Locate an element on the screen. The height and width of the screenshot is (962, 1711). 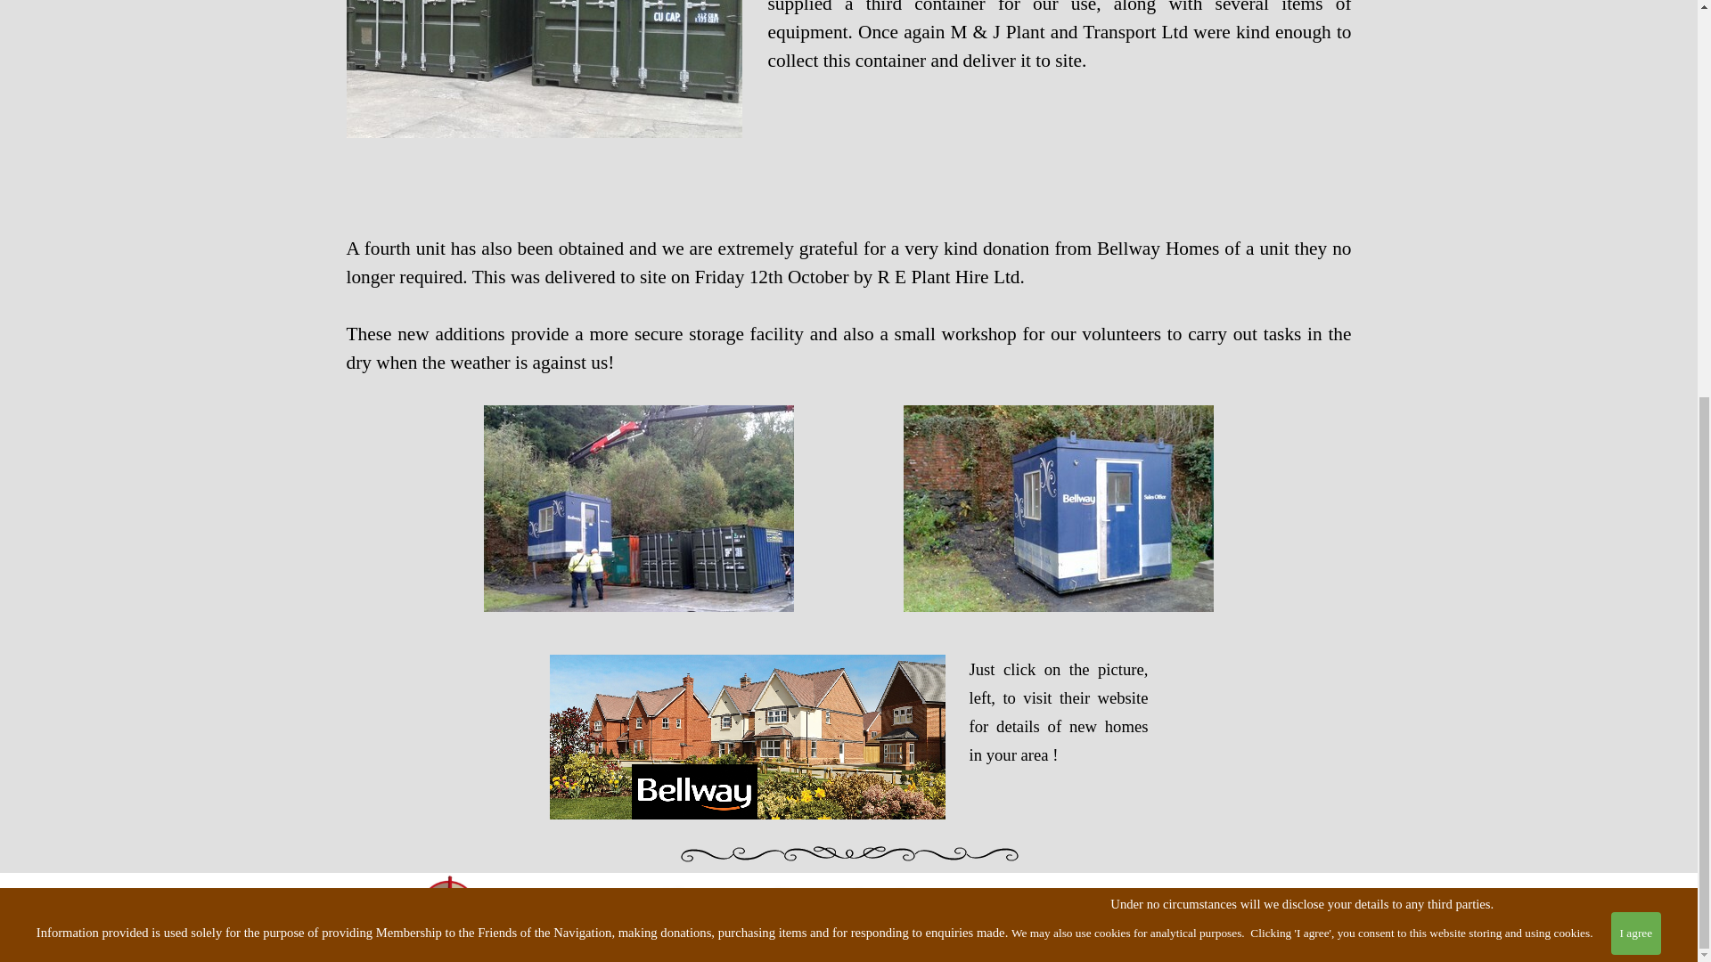
Bellway Homes is located at coordinates (747, 738).